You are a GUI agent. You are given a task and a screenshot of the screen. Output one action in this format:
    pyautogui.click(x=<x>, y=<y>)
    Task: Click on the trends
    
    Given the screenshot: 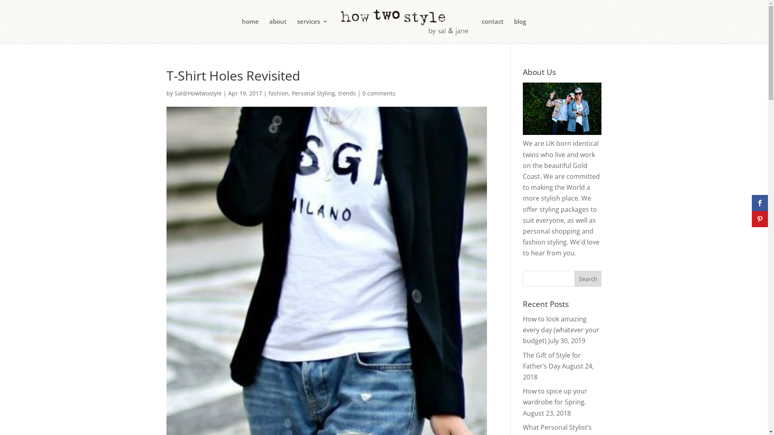 What is the action you would take?
    pyautogui.click(x=347, y=93)
    